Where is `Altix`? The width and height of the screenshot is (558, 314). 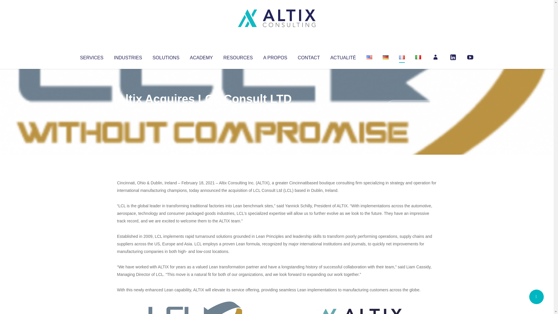
Altix is located at coordinates (128, 110).